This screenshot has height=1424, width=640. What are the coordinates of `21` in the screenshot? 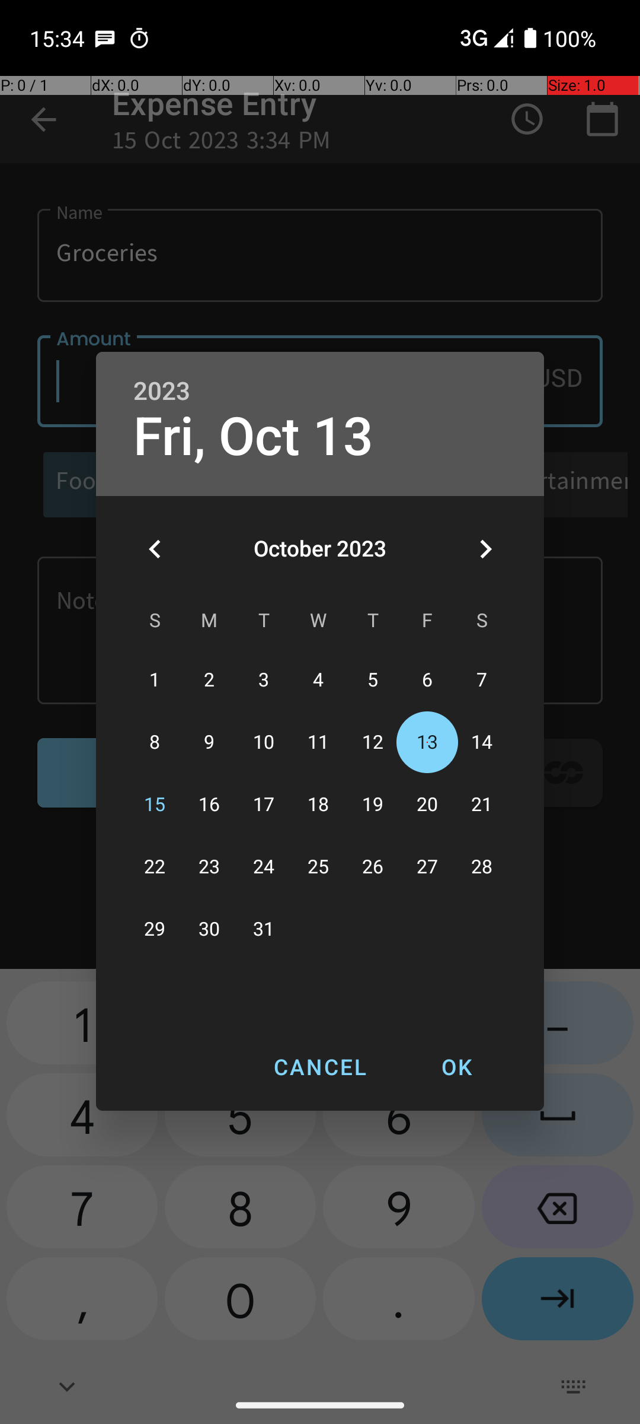 It's located at (482, 805).